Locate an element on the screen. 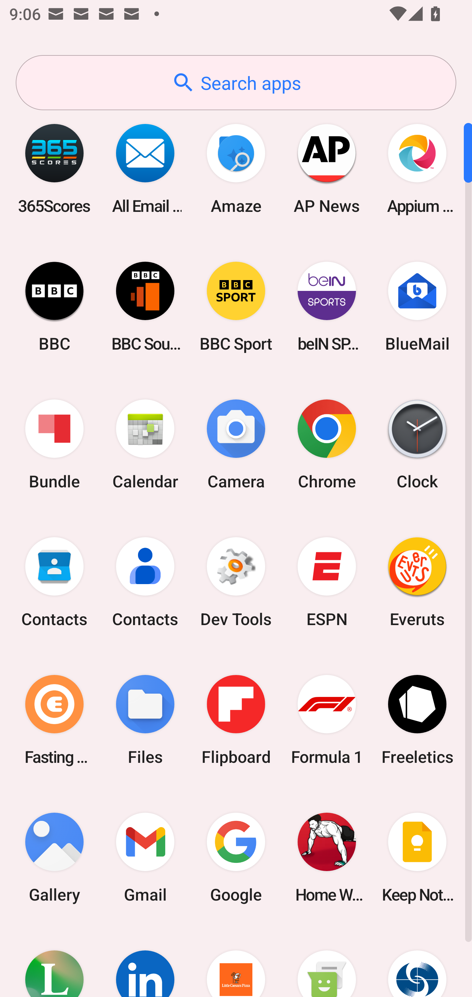  Fasting Coach is located at coordinates (54, 720).